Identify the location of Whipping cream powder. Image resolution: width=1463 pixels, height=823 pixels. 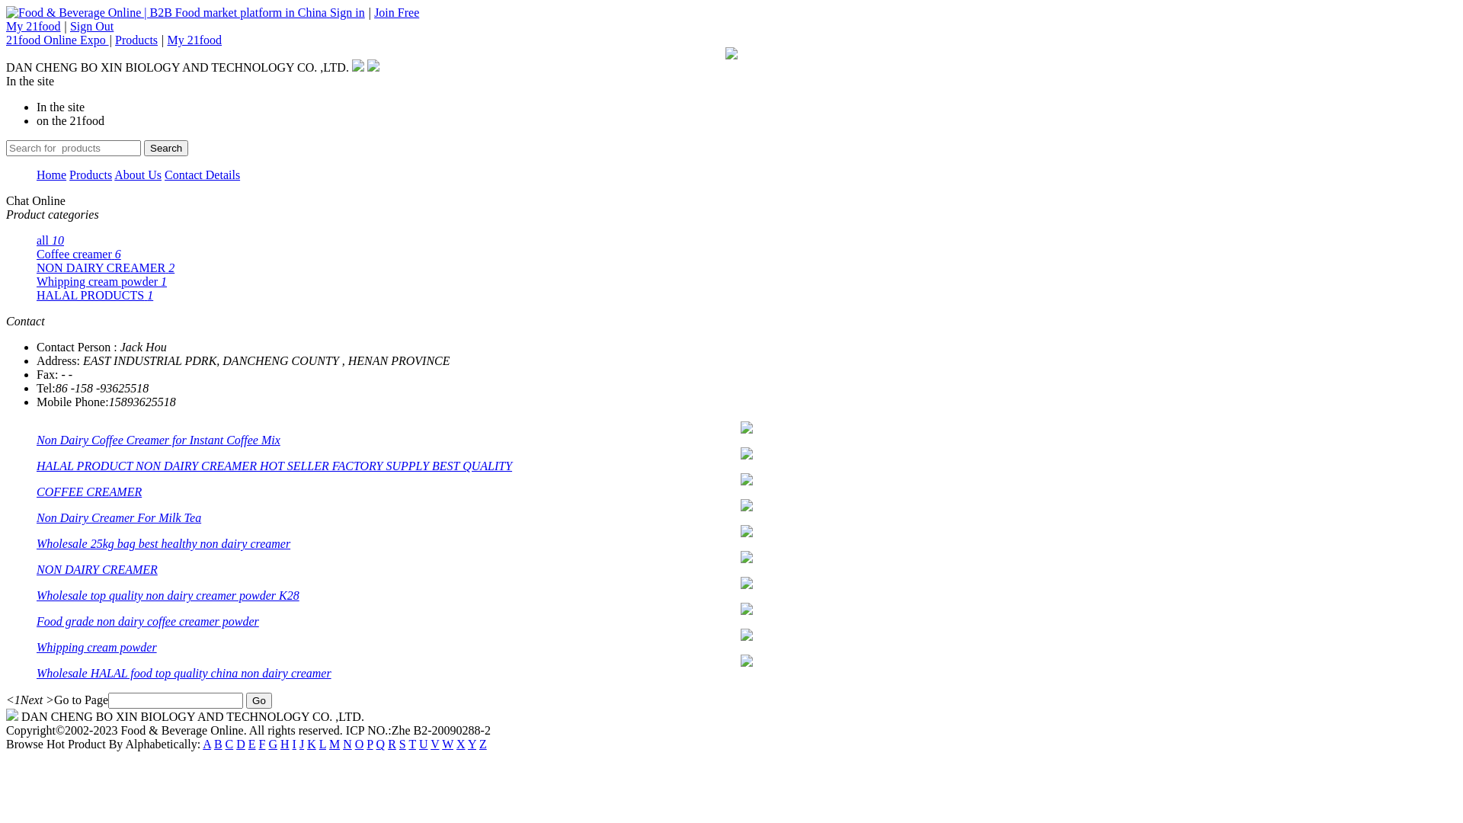
(97, 648).